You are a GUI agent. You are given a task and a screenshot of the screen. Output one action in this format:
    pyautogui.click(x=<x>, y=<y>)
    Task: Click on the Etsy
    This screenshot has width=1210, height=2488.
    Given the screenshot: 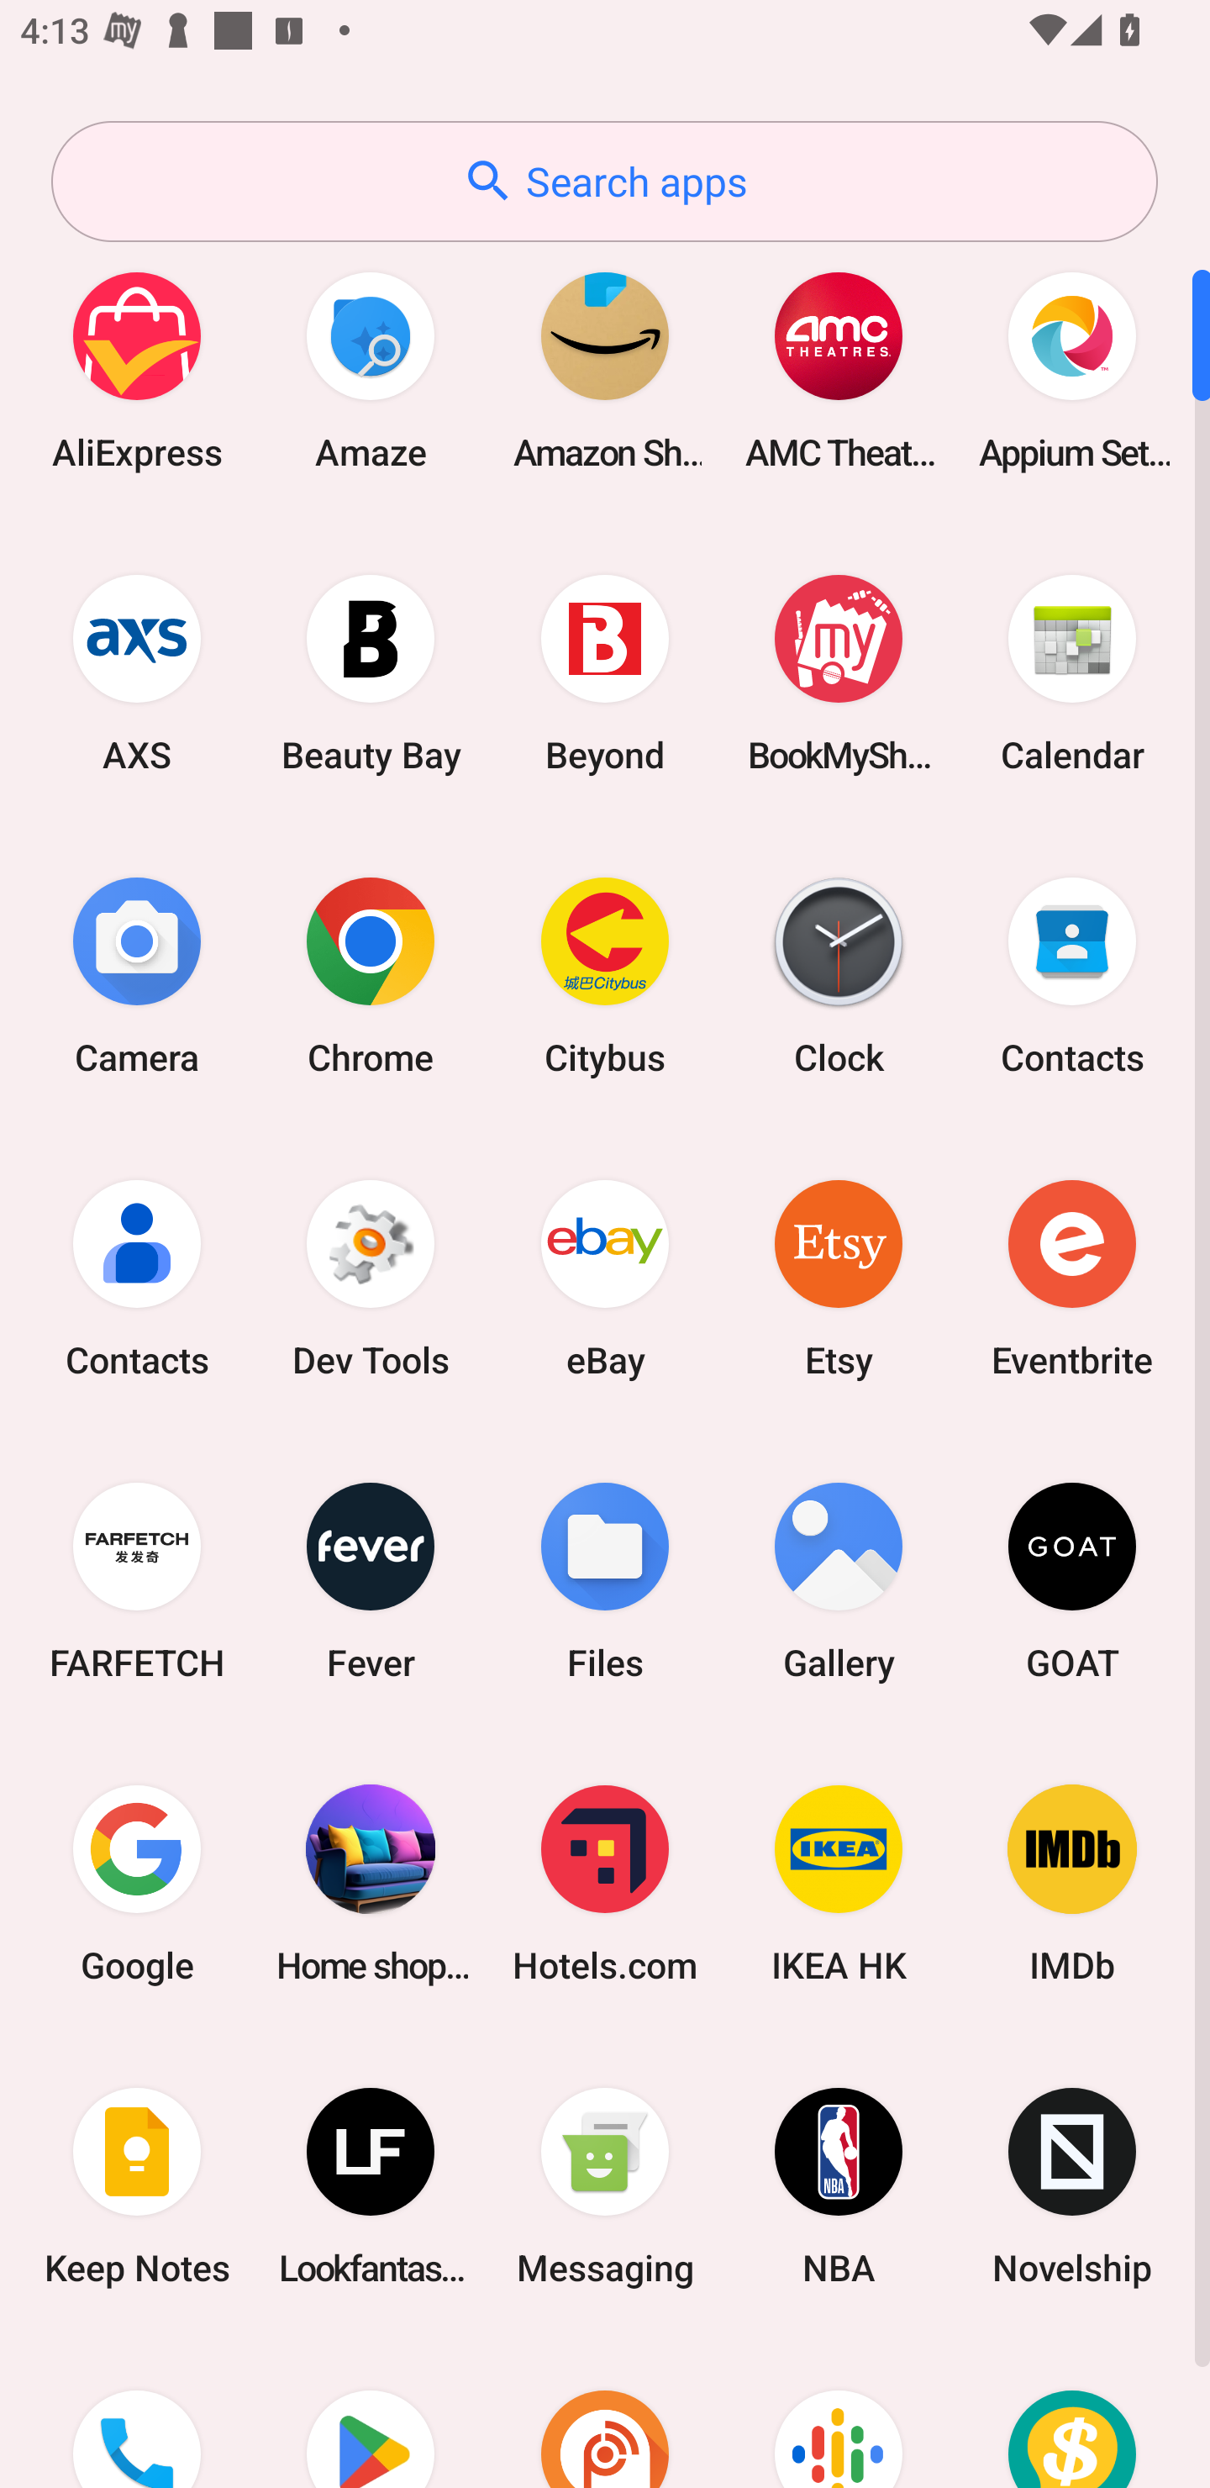 What is the action you would take?
    pyautogui.click(x=839, y=1278)
    